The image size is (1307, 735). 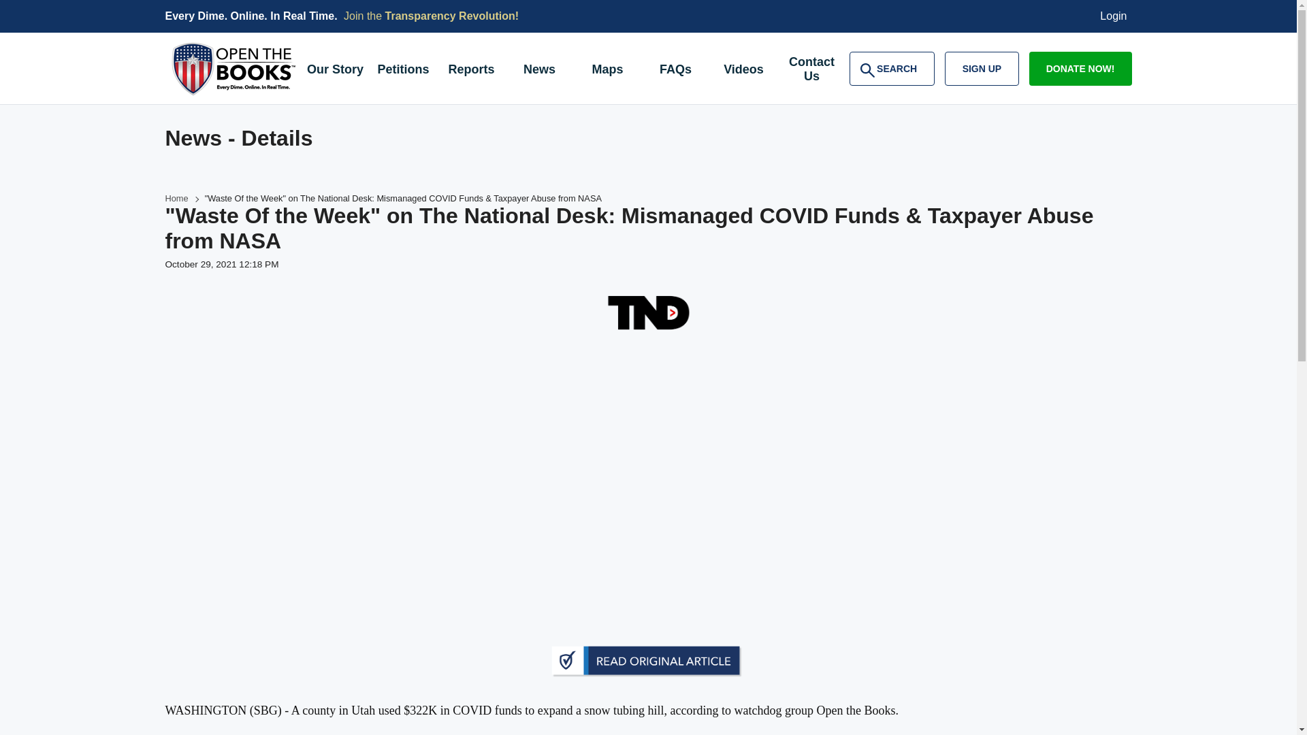 I want to click on Login, so click(x=1114, y=16).